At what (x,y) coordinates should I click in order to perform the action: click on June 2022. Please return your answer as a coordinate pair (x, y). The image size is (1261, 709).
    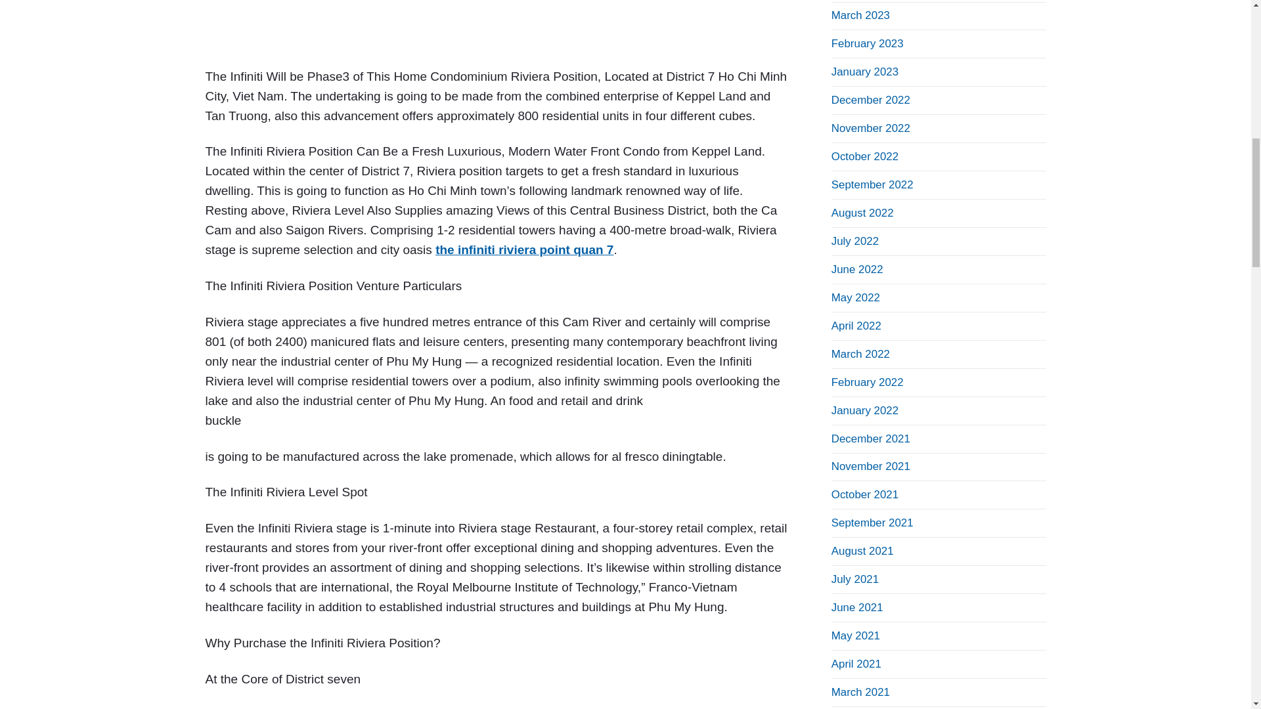
    Looking at the image, I should click on (857, 269).